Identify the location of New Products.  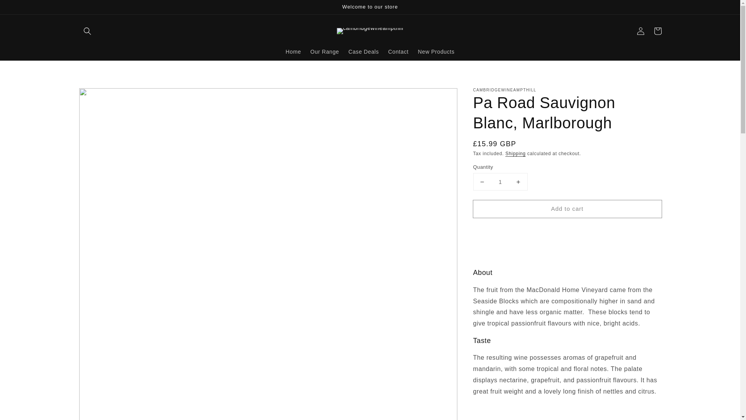
(436, 52).